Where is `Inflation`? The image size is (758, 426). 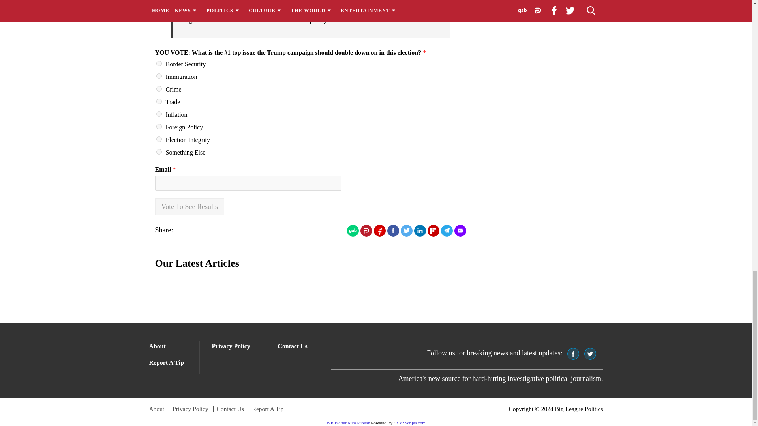
Inflation is located at coordinates (159, 114).